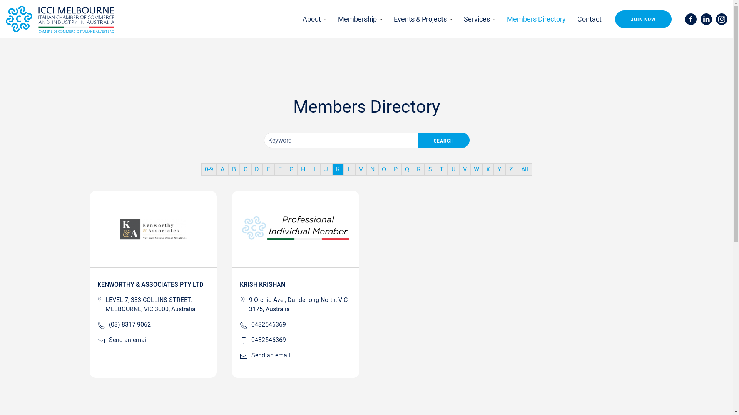  I want to click on U, so click(453, 169).